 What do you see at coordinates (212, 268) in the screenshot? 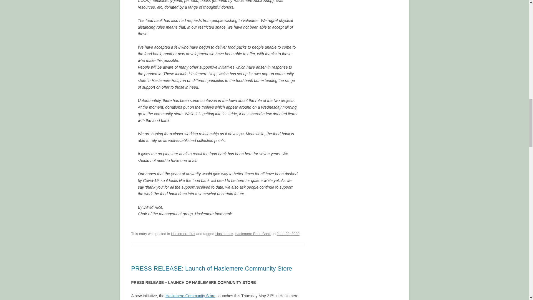
I see `PRESS RELEASE: Launch of Haslemere Community Store` at bounding box center [212, 268].